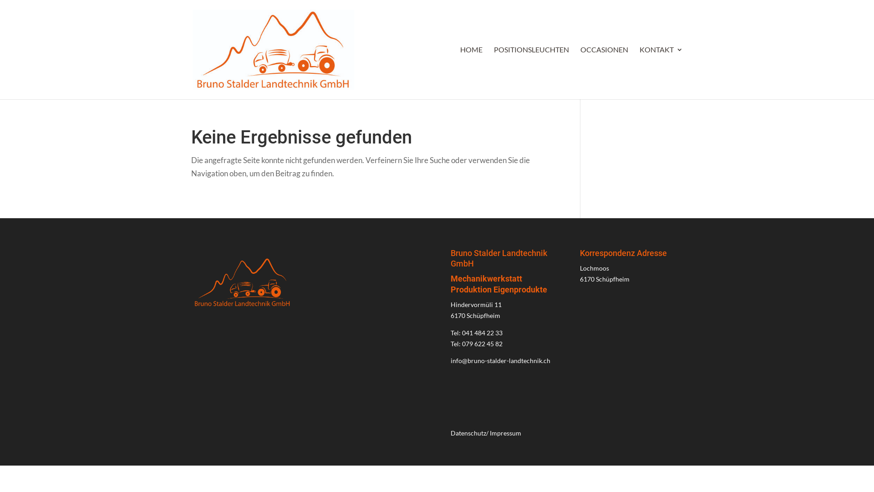 The image size is (874, 492). I want to click on HOME, so click(472, 73).